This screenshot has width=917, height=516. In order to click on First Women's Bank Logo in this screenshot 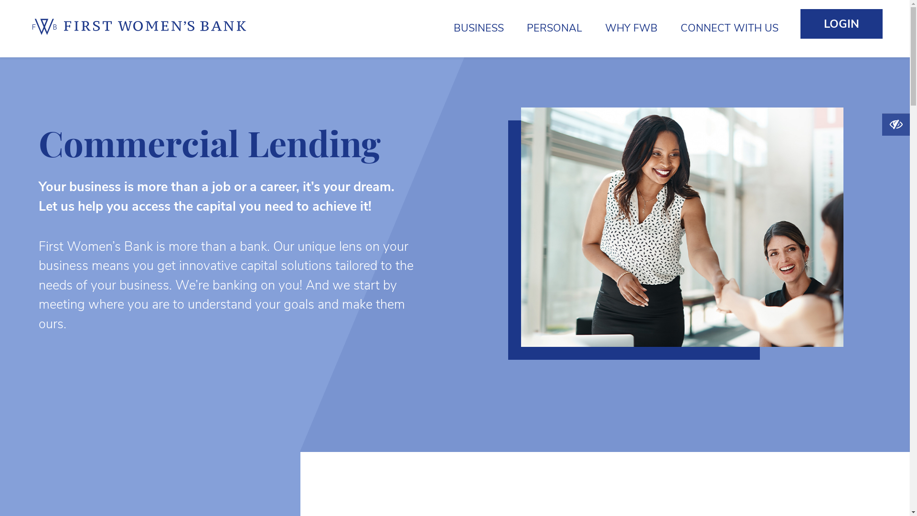, I will do `click(141, 29)`.